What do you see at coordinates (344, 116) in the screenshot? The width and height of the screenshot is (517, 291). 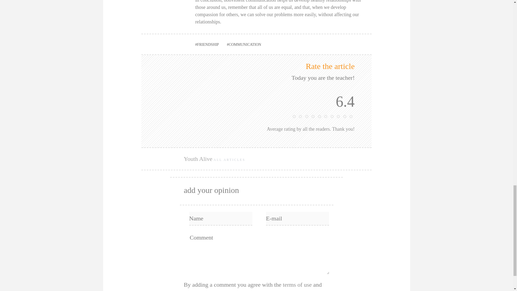 I see `9` at bounding box center [344, 116].